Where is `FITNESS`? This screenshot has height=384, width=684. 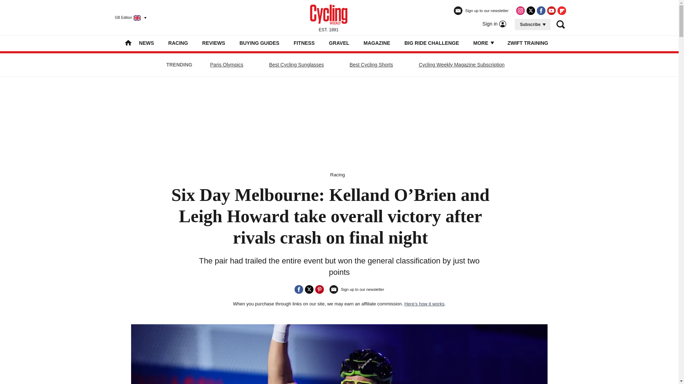 FITNESS is located at coordinates (304, 43).